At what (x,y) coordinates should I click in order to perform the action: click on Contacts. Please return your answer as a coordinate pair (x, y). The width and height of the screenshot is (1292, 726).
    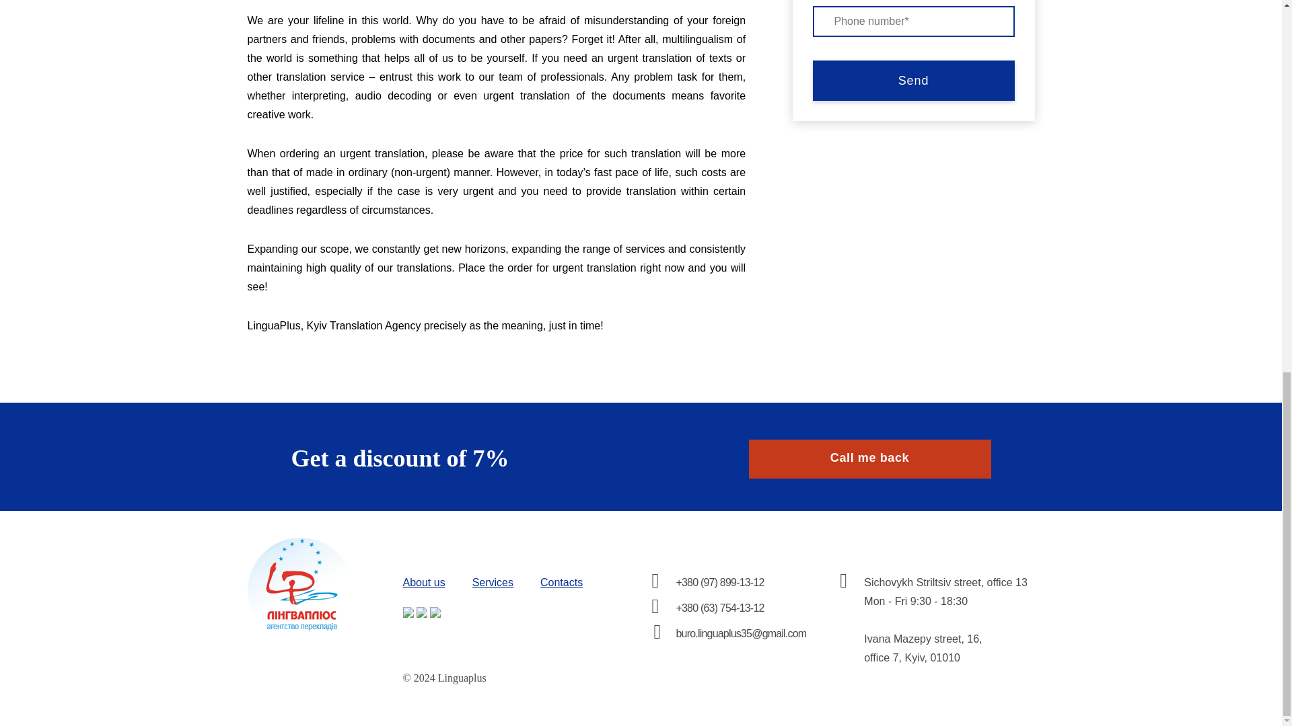
    Looking at the image, I should click on (561, 582).